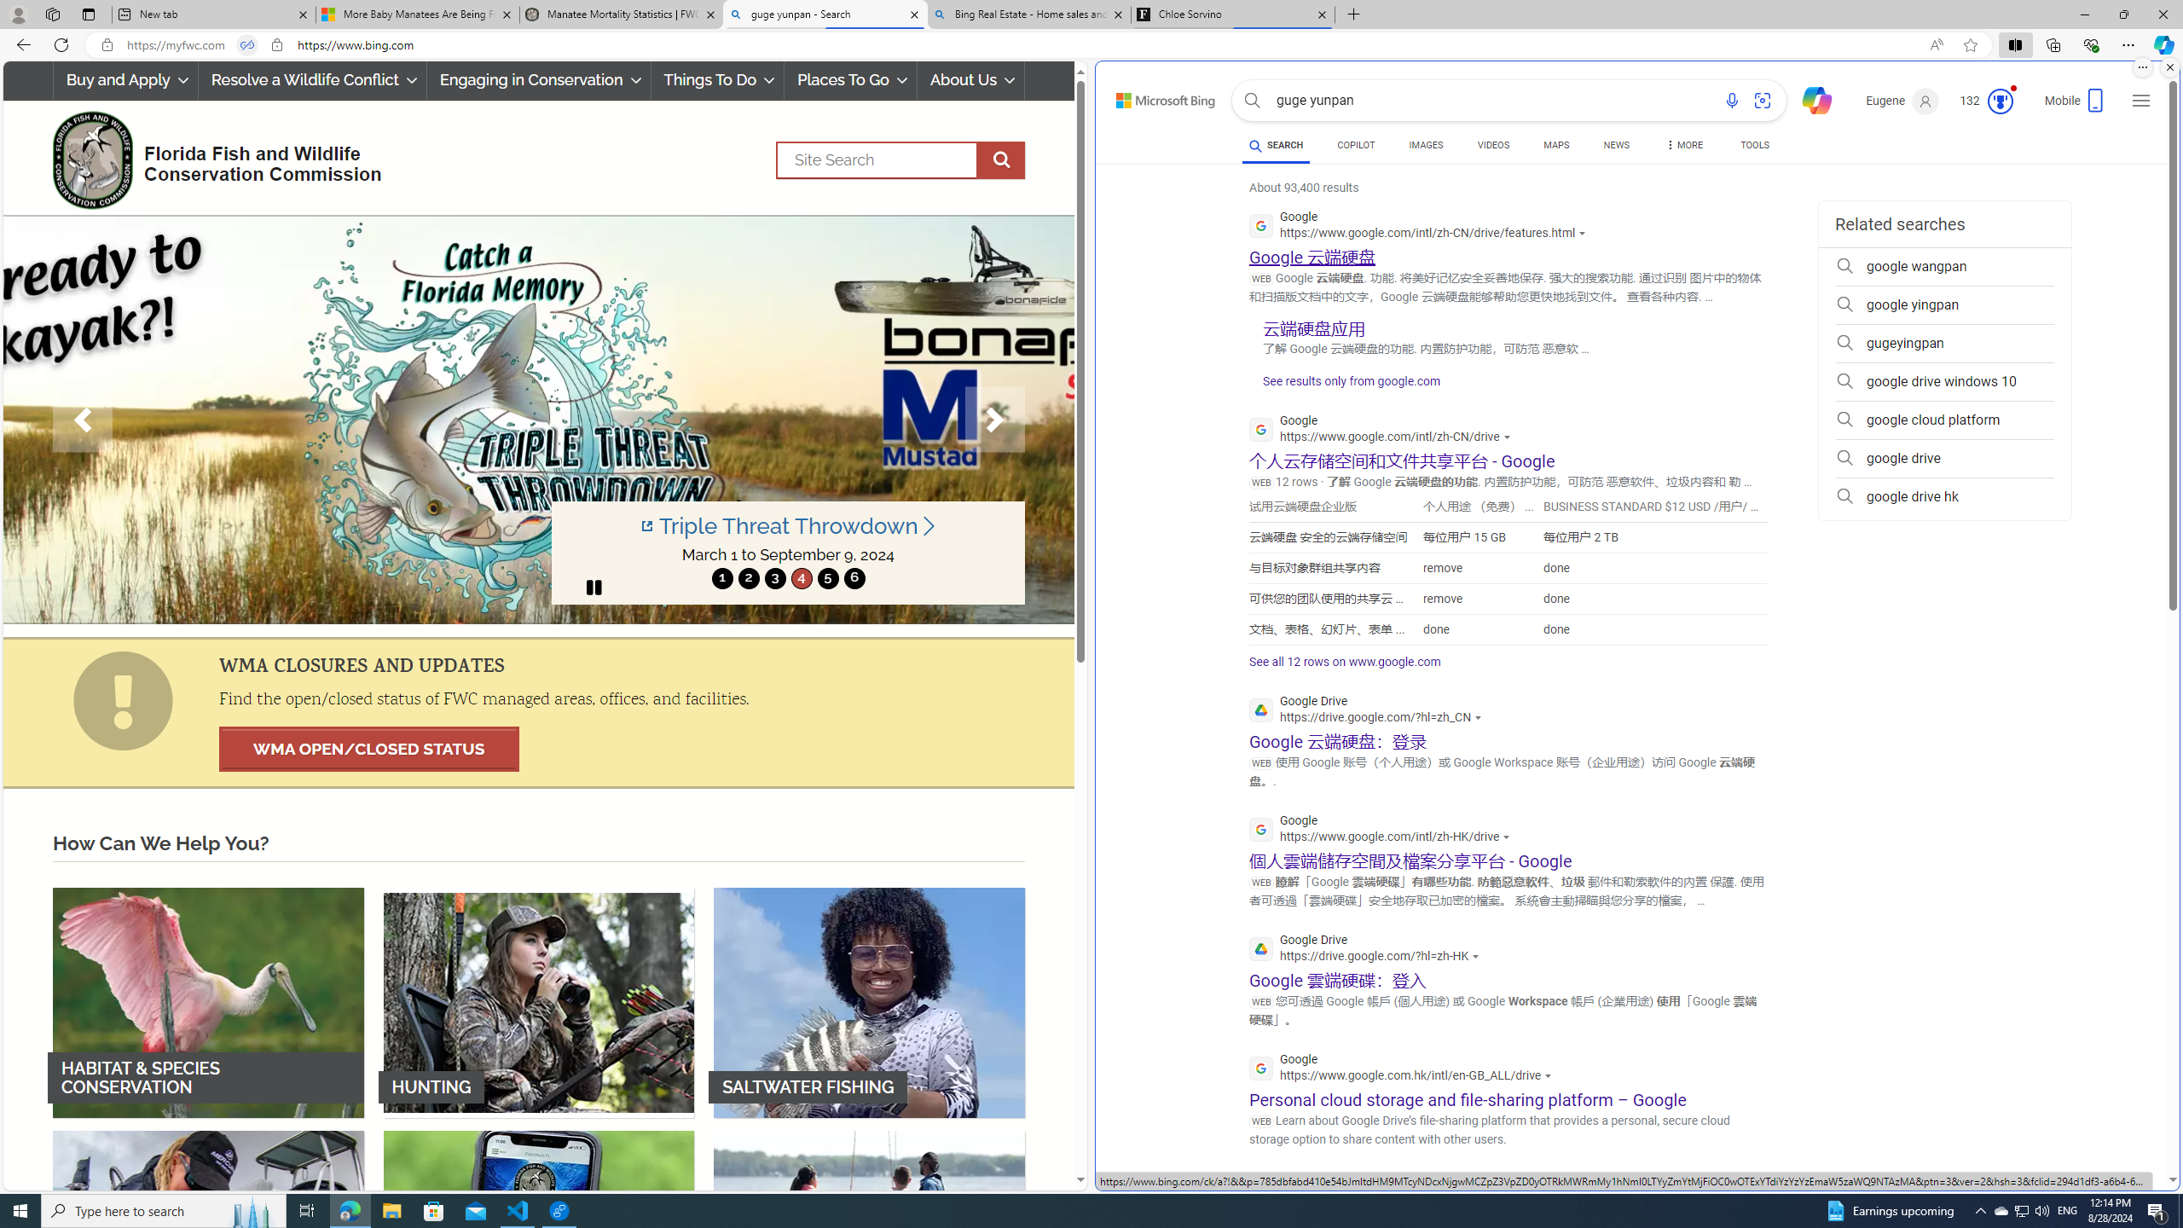 The width and height of the screenshot is (2183, 1228). Describe the element at coordinates (1972, 45) in the screenshot. I see `Add this page to favorites (Ctrl+D)` at that location.